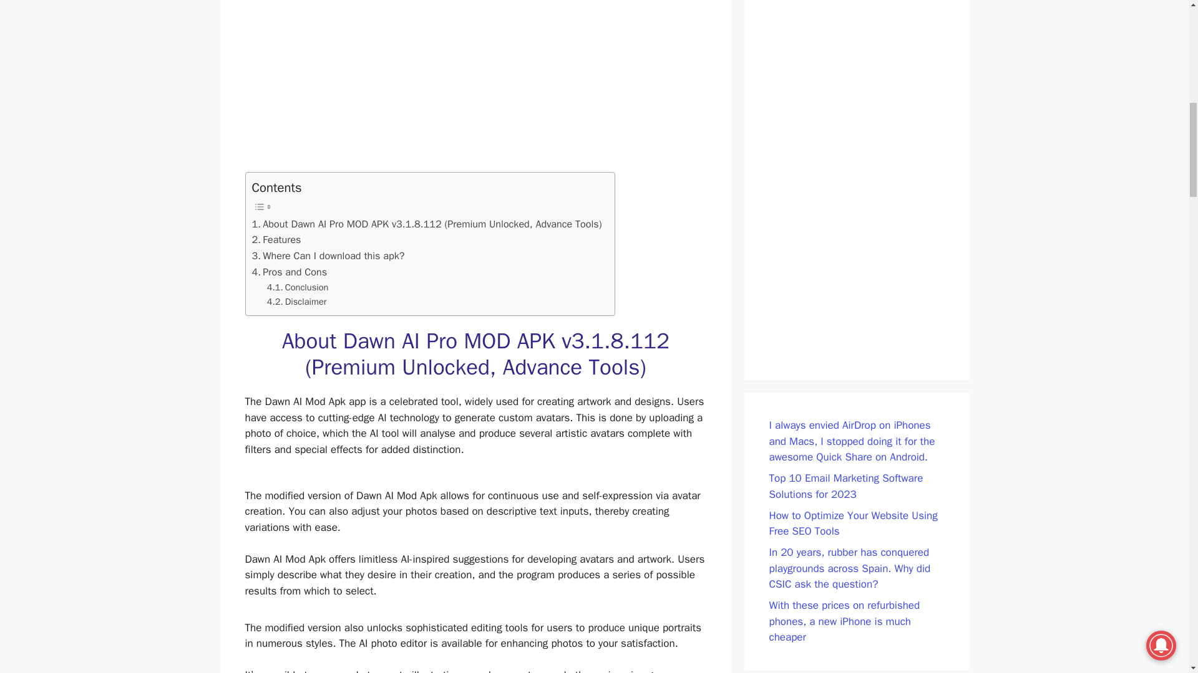  Describe the element at coordinates (852, 523) in the screenshot. I see `How to Optimize Your Website Using Free SEO Tools` at that location.